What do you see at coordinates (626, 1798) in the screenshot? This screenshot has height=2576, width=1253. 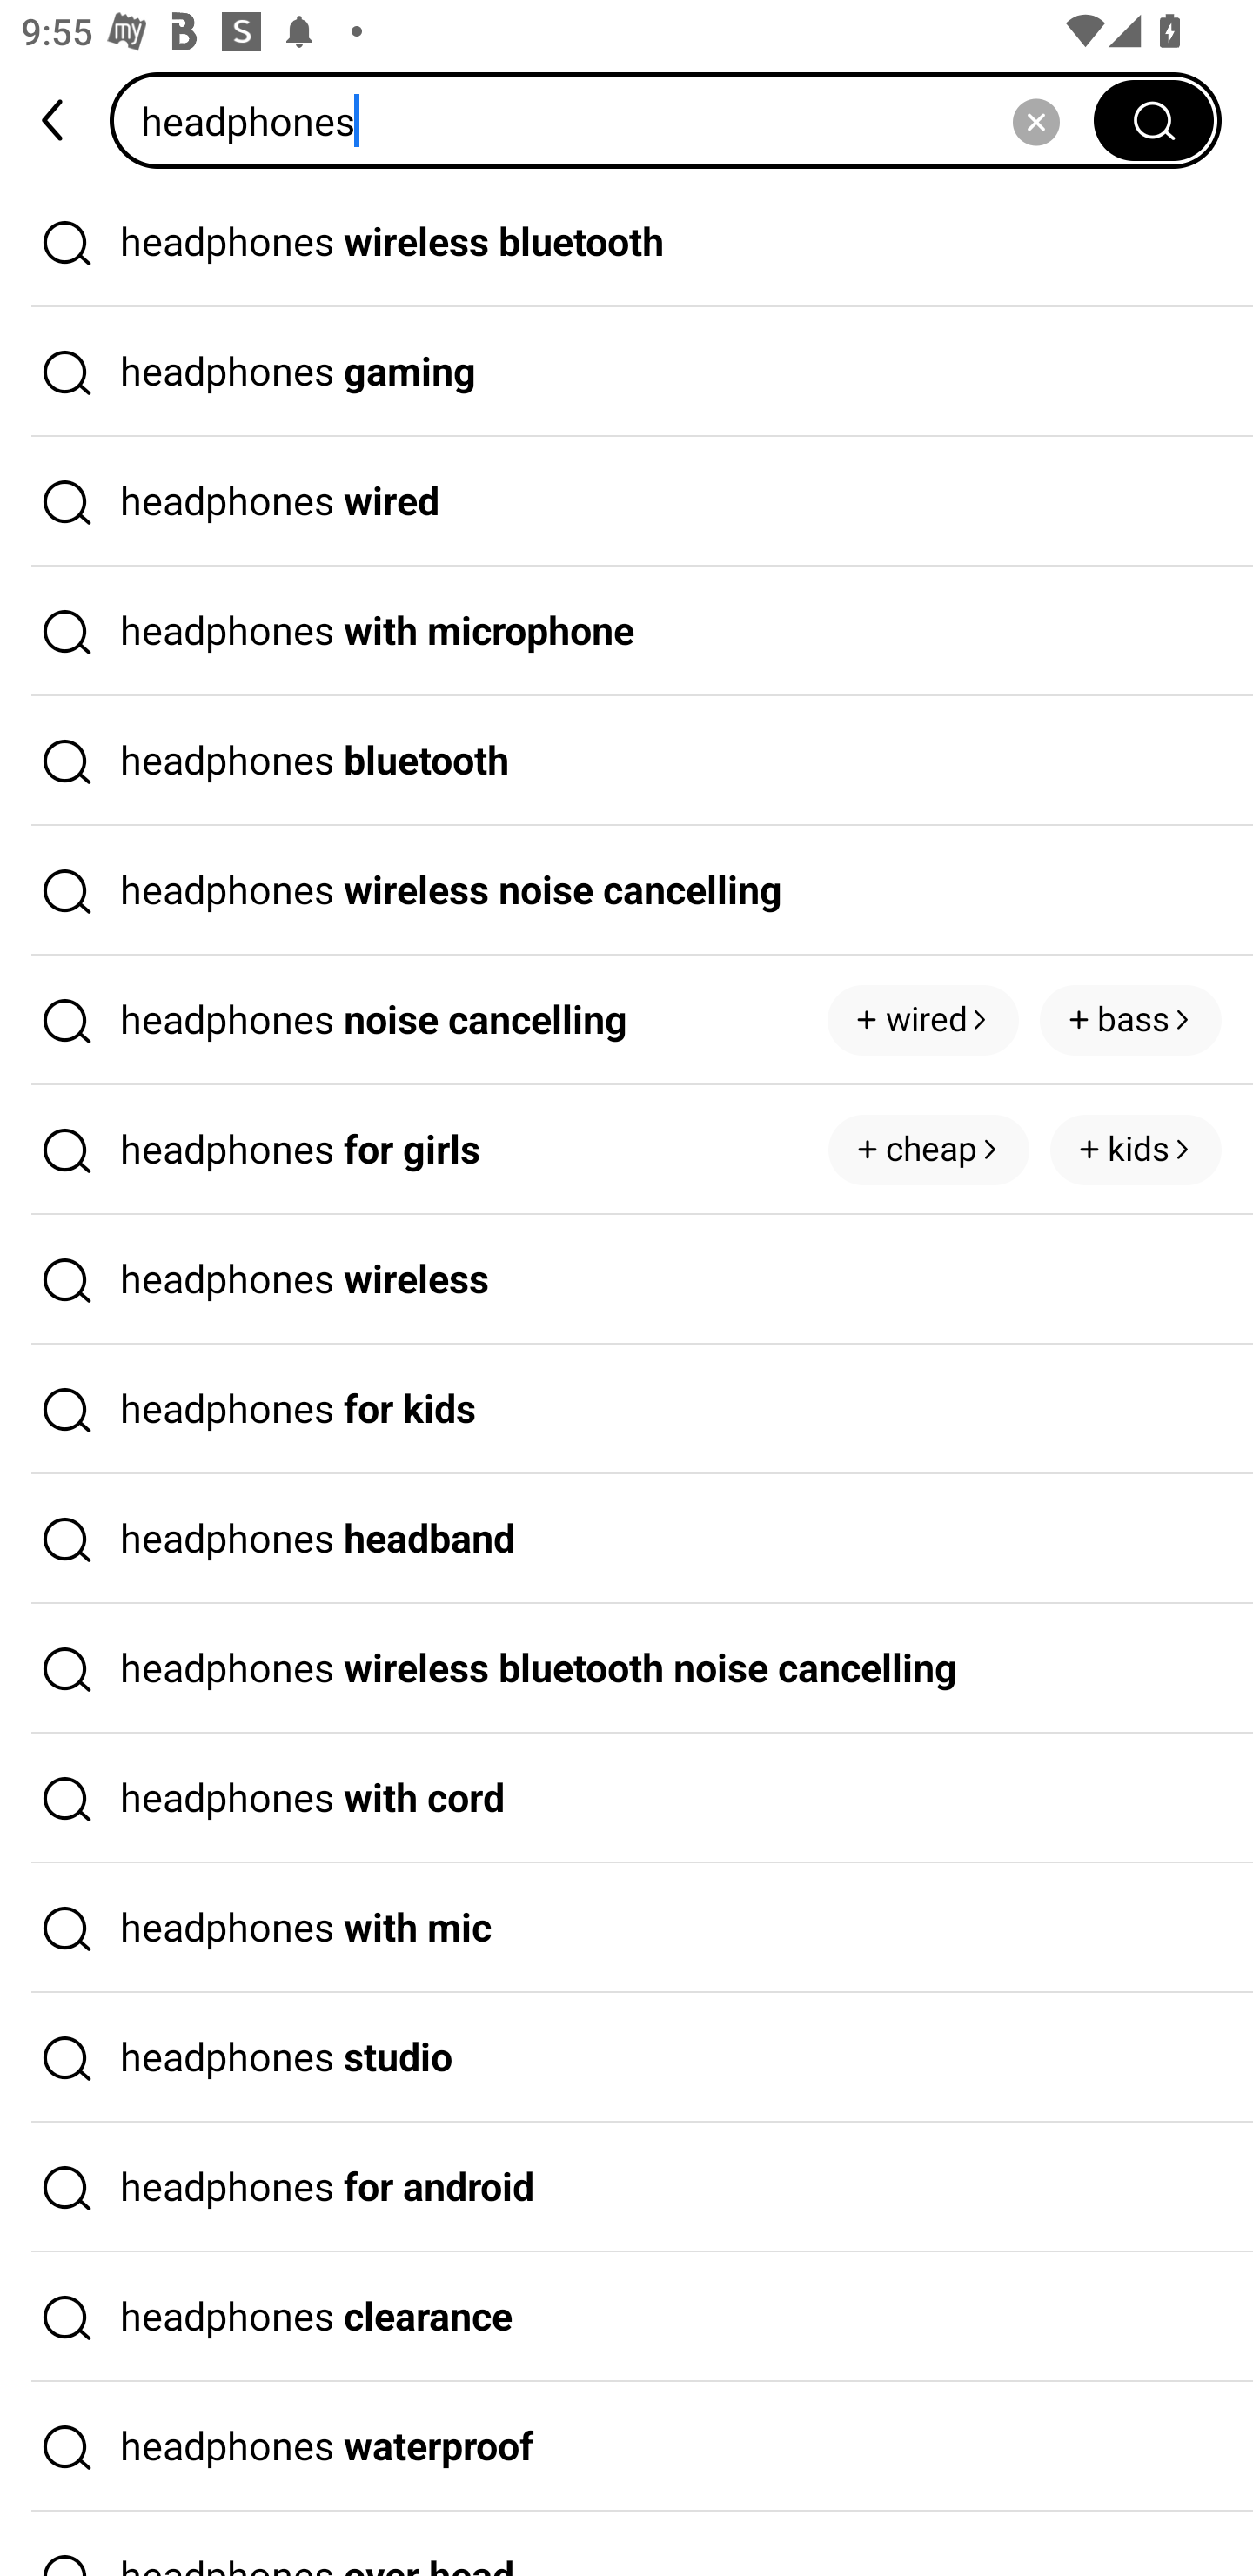 I see `headphones with cord` at bounding box center [626, 1798].